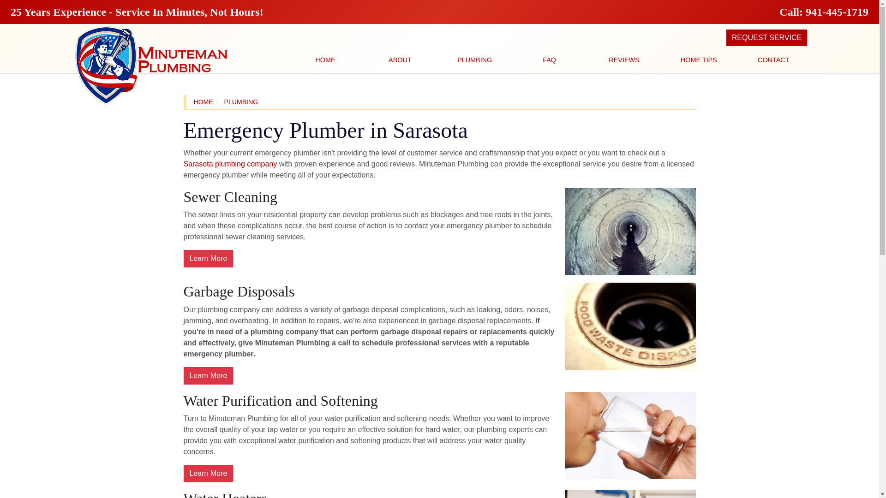  What do you see at coordinates (773, 60) in the screenshot?
I see `CONTACT` at bounding box center [773, 60].